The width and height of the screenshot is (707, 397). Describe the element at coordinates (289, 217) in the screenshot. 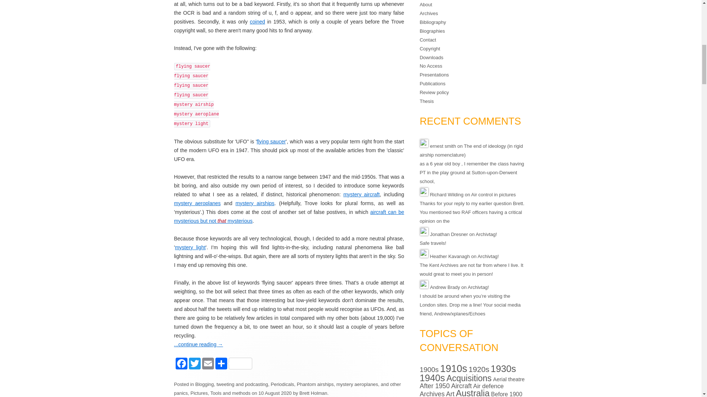

I see `aircraft can be mysterious but not that mysterious` at that location.